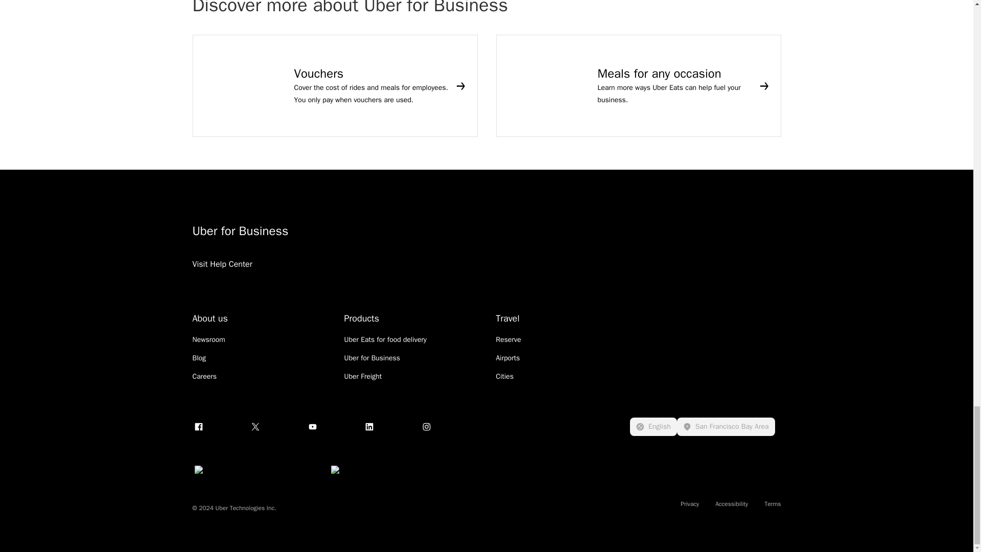 This screenshot has width=981, height=552. I want to click on English, so click(653, 426).